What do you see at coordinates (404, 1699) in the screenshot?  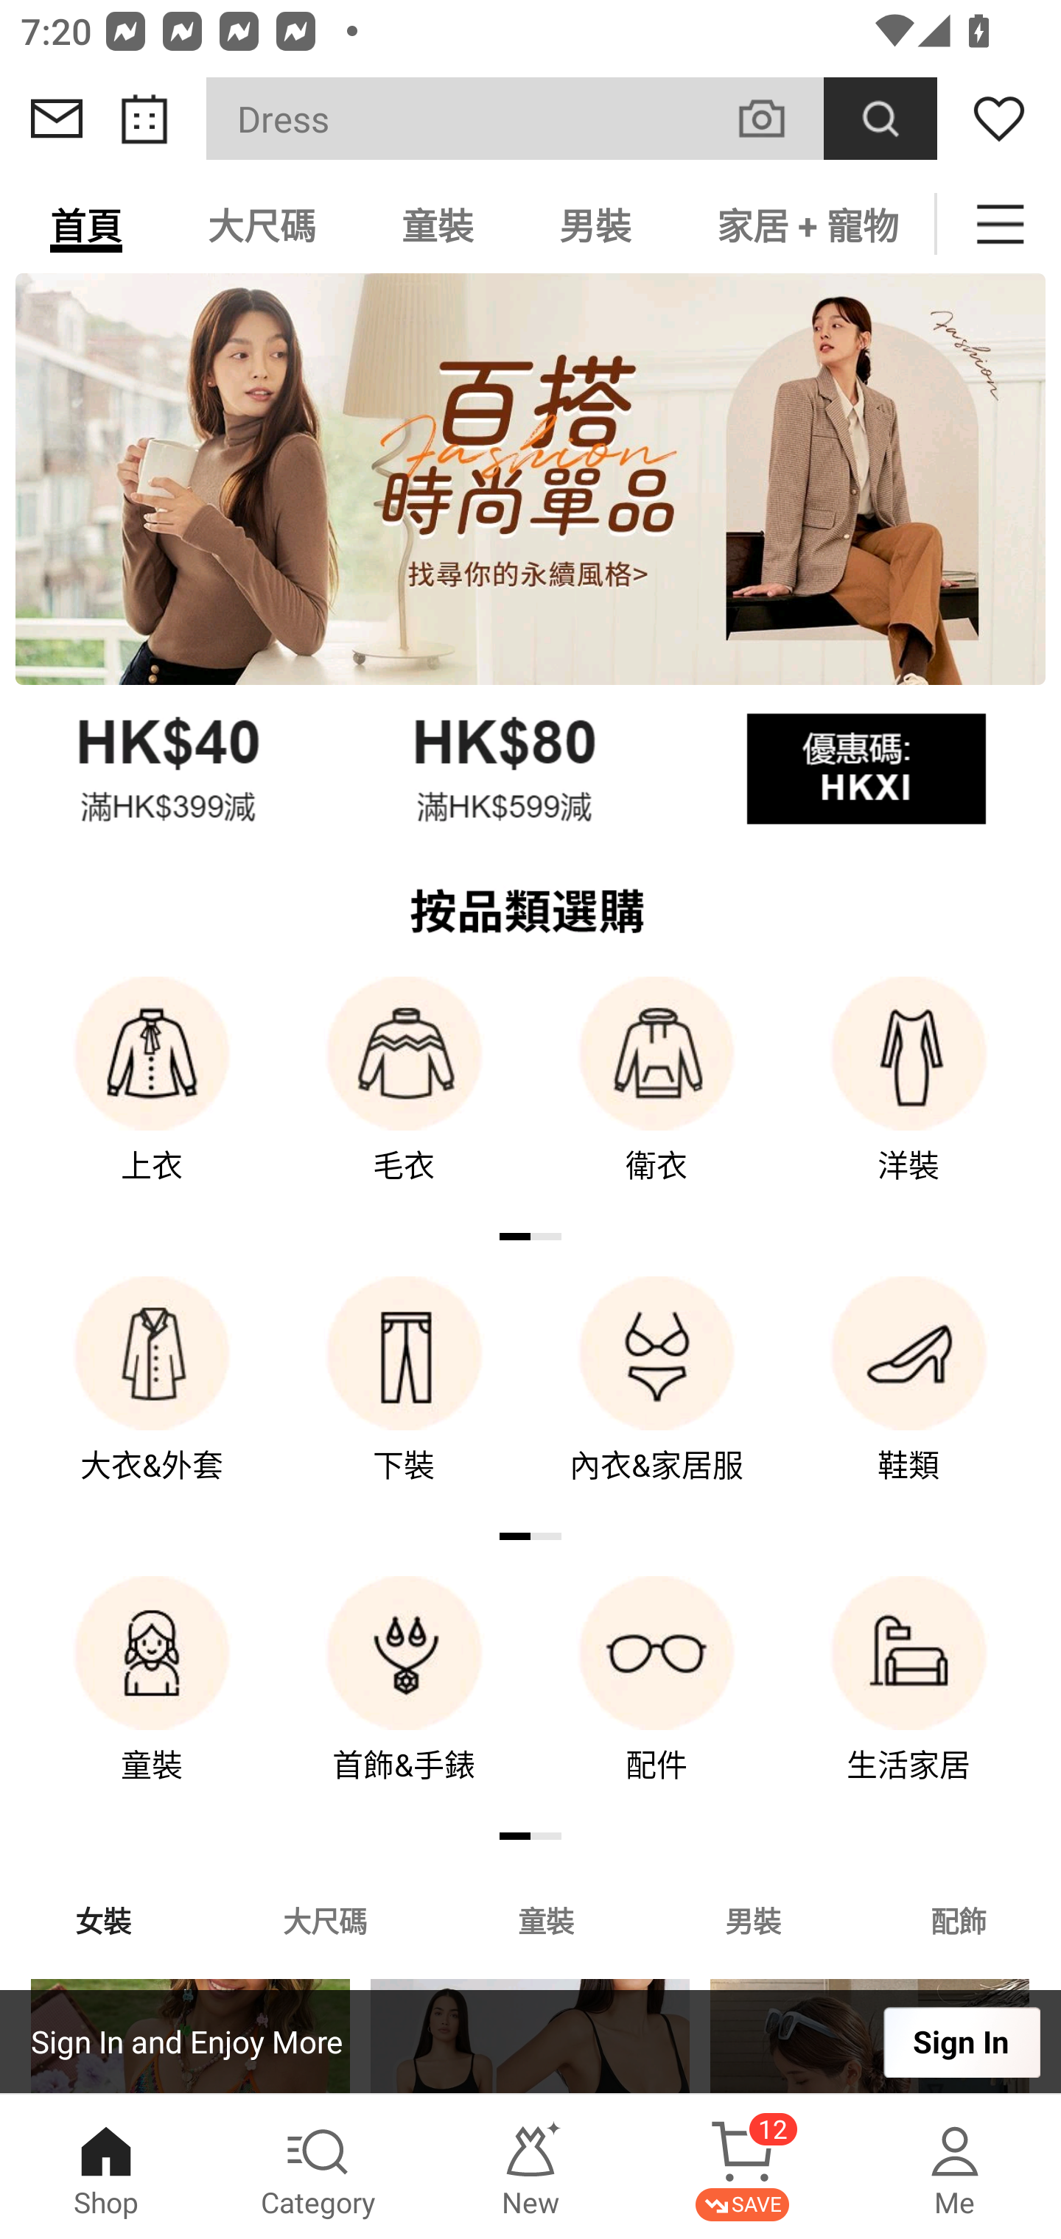 I see `首飾&手錶` at bounding box center [404, 1699].